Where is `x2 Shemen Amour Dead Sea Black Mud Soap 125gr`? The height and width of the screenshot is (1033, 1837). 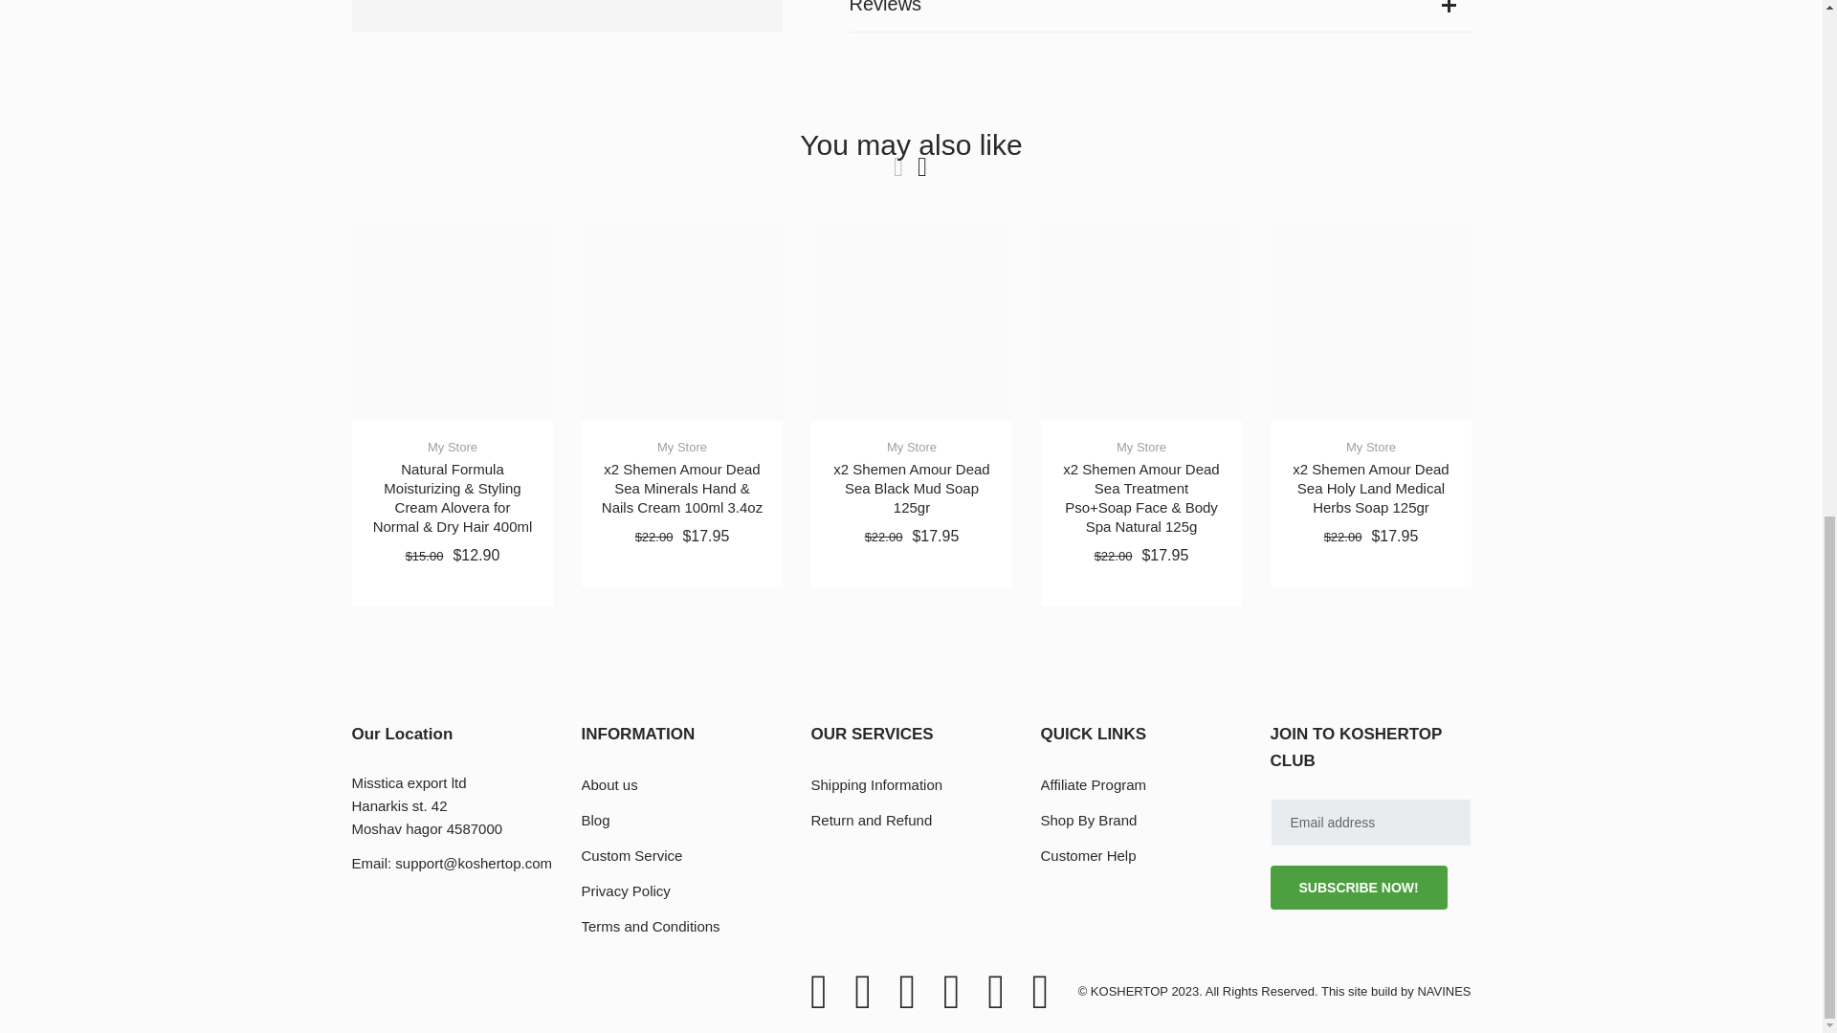 x2 Shemen Amour Dead Sea Black Mud Soap 125gr is located at coordinates (911, 319).